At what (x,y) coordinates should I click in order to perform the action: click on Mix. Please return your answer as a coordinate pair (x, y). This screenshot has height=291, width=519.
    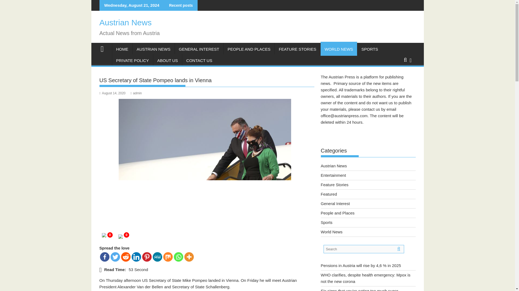
    Looking at the image, I should click on (168, 257).